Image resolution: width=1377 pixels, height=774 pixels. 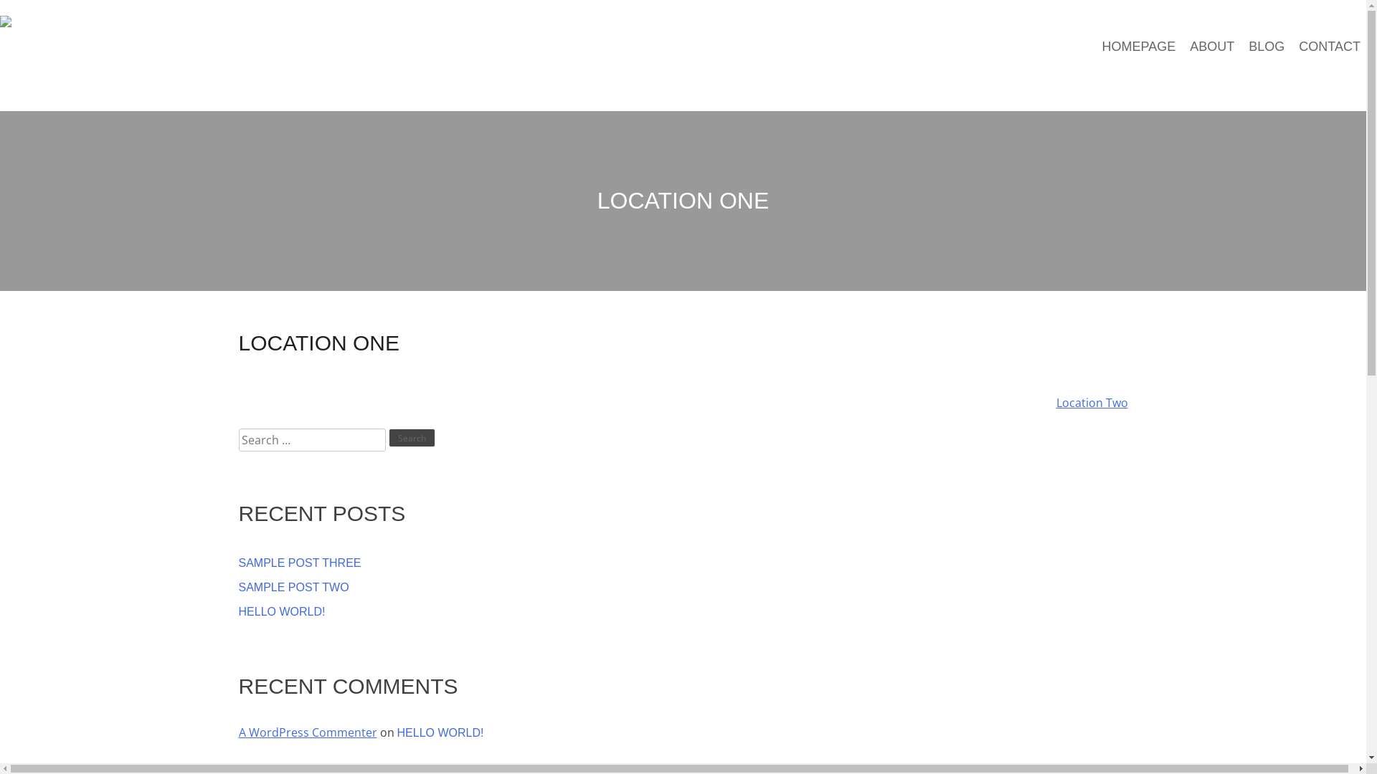 What do you see at coordinates (1267, 47) in the screenshot?
I see `BLOG` at bounding box center [1267, 47].